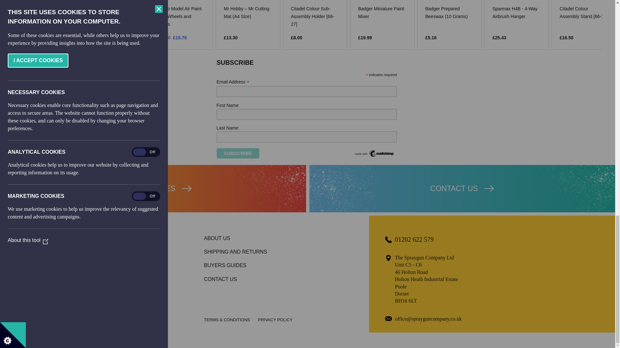 This screenshot has width=620, height=348. What do you see at coordinates (382, 12) in the screenshot?
I see `Badger Miniature Paint Mixer` at bounding box center [382, 12].